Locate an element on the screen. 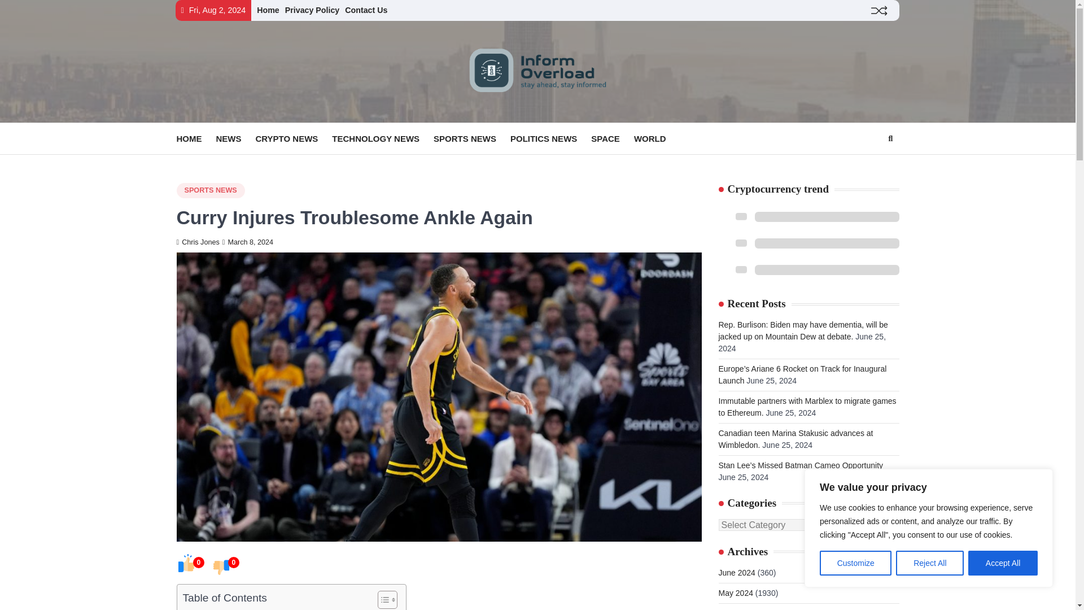  POLITICS NEWS is located at coordinates (550, 139).